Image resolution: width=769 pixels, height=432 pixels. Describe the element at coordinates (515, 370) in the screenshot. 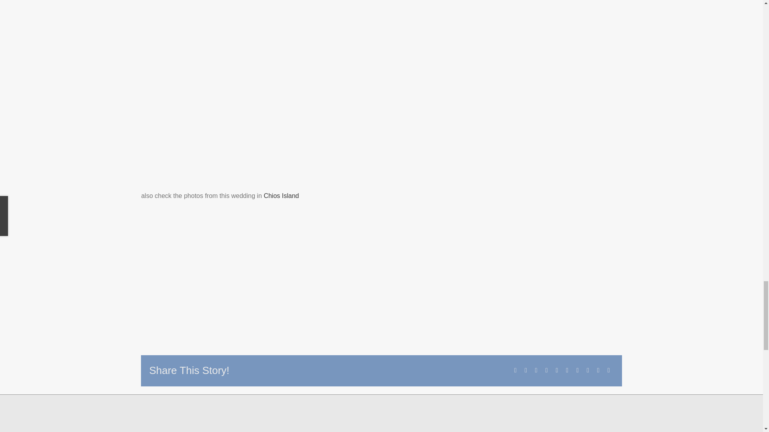

I see `Facebook` at that location.